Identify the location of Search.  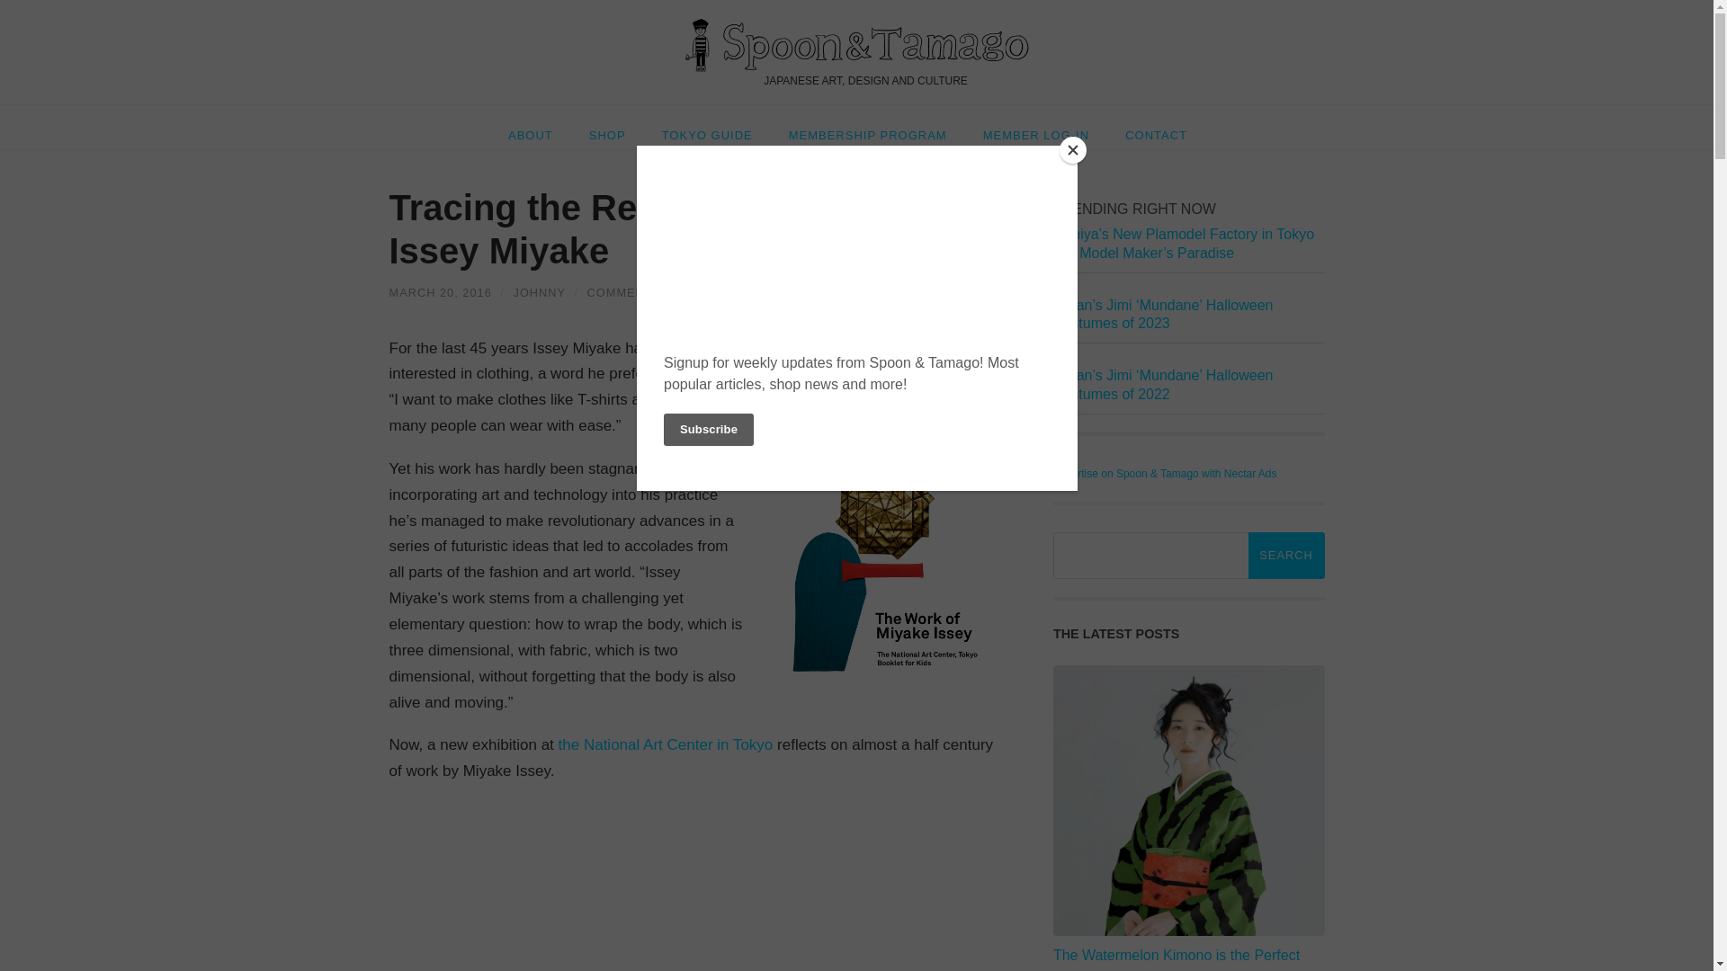
(1286, 555).